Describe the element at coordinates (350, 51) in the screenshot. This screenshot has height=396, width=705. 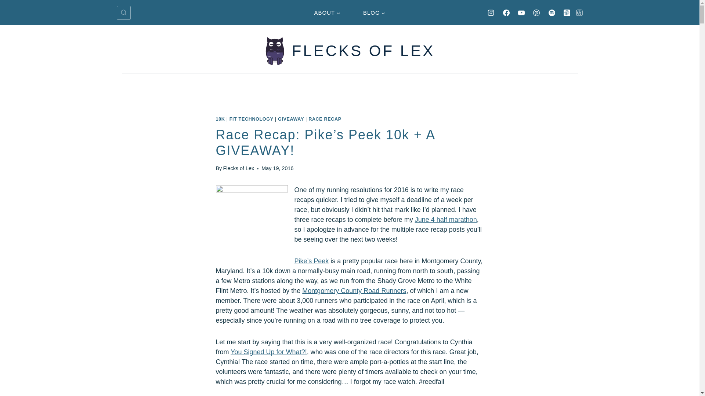
I see `FLECKS OF LEX` at that location.